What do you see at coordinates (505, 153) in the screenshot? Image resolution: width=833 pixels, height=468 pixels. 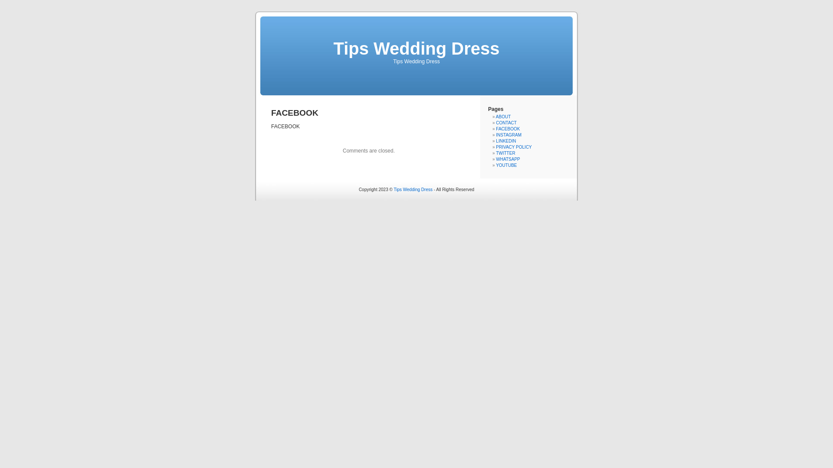 I see `TWITTER` at bounding box center [505, 153].